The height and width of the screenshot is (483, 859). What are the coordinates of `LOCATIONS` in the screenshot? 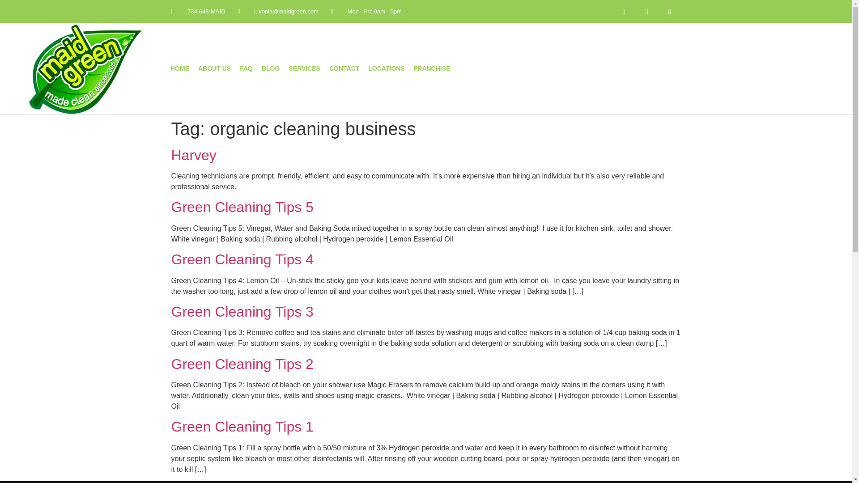 It's located at (387, 68).